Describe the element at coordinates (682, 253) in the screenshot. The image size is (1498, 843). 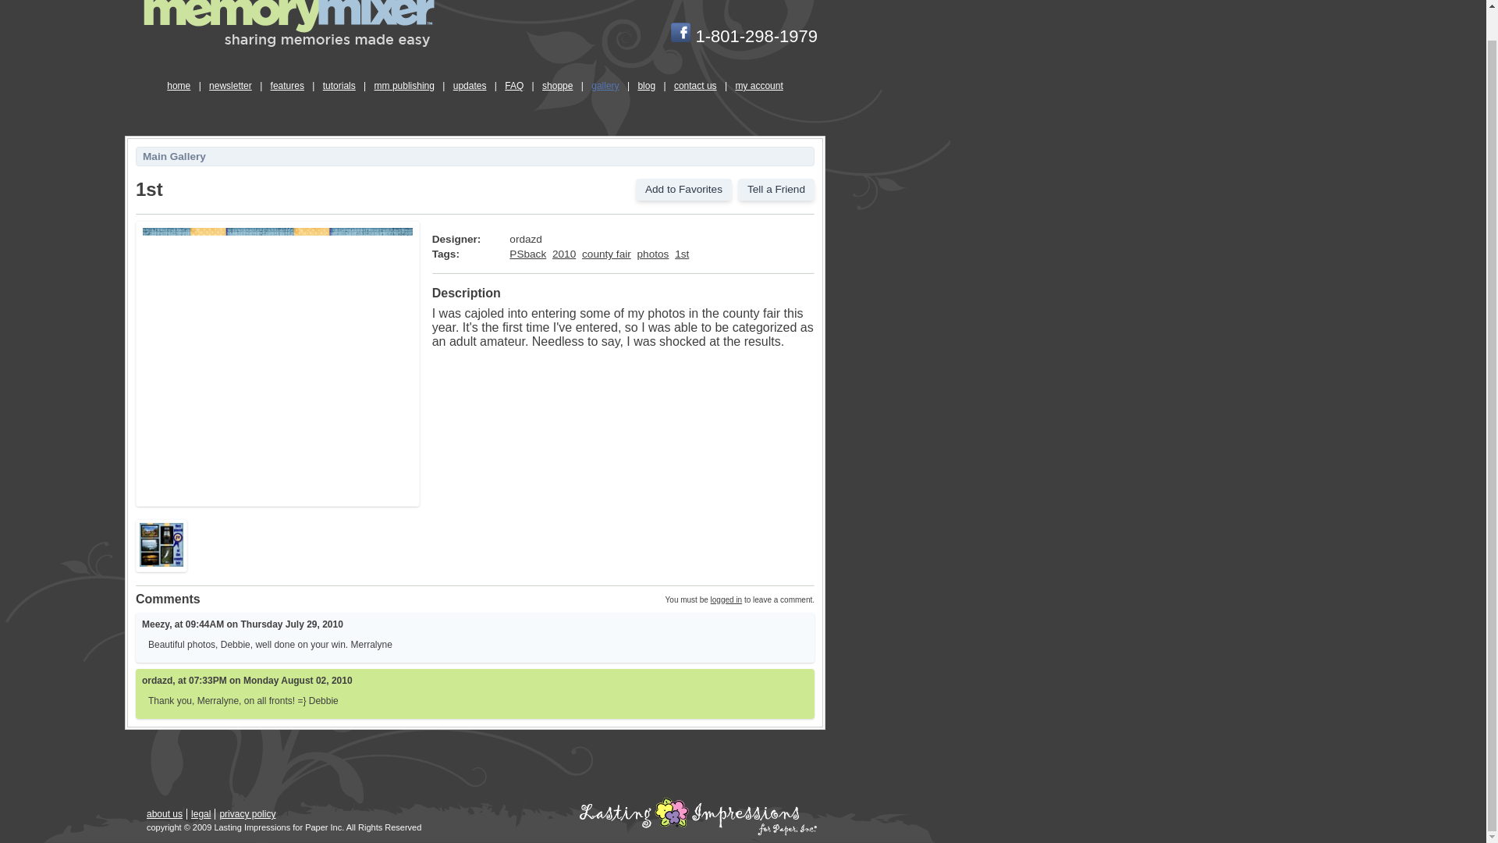
I see `1st` at that location.